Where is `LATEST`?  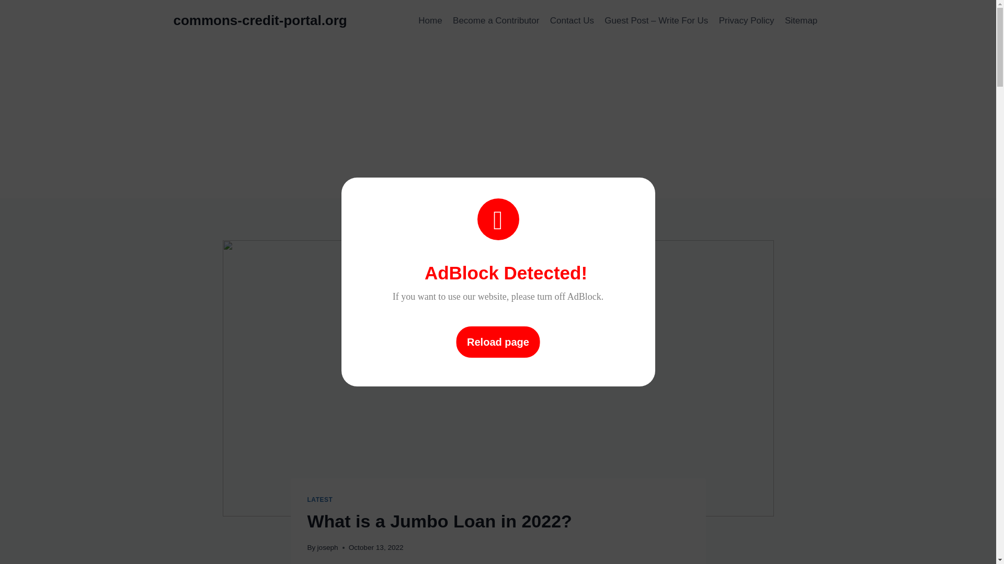
LATEST is located at coordinates (320, 500).